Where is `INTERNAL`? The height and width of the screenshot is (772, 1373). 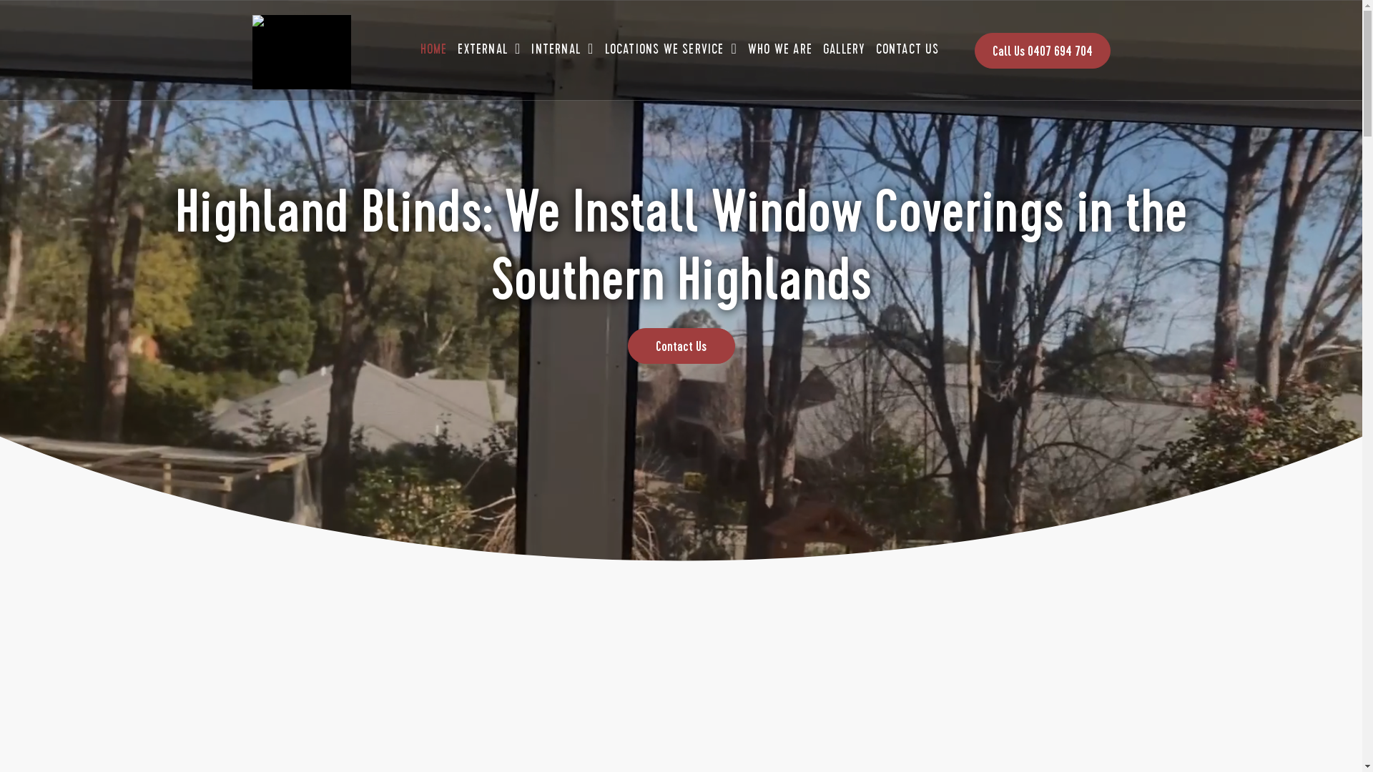 INTERNAL is located at coordinates (564, 49).